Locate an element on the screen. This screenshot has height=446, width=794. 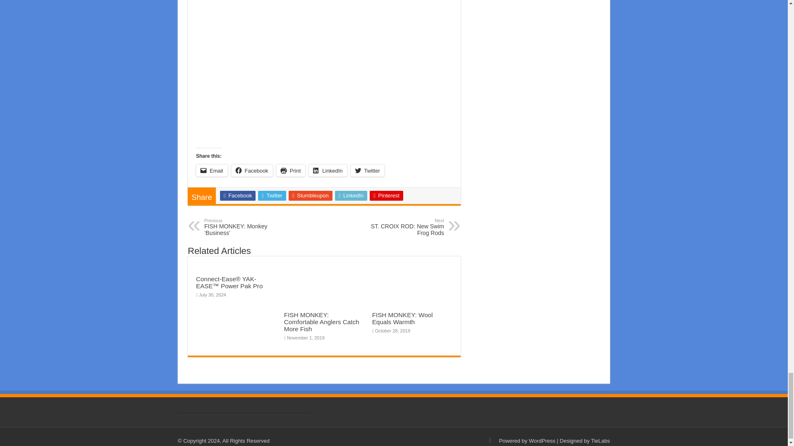
Twitter is located at coordinates (272, 196).